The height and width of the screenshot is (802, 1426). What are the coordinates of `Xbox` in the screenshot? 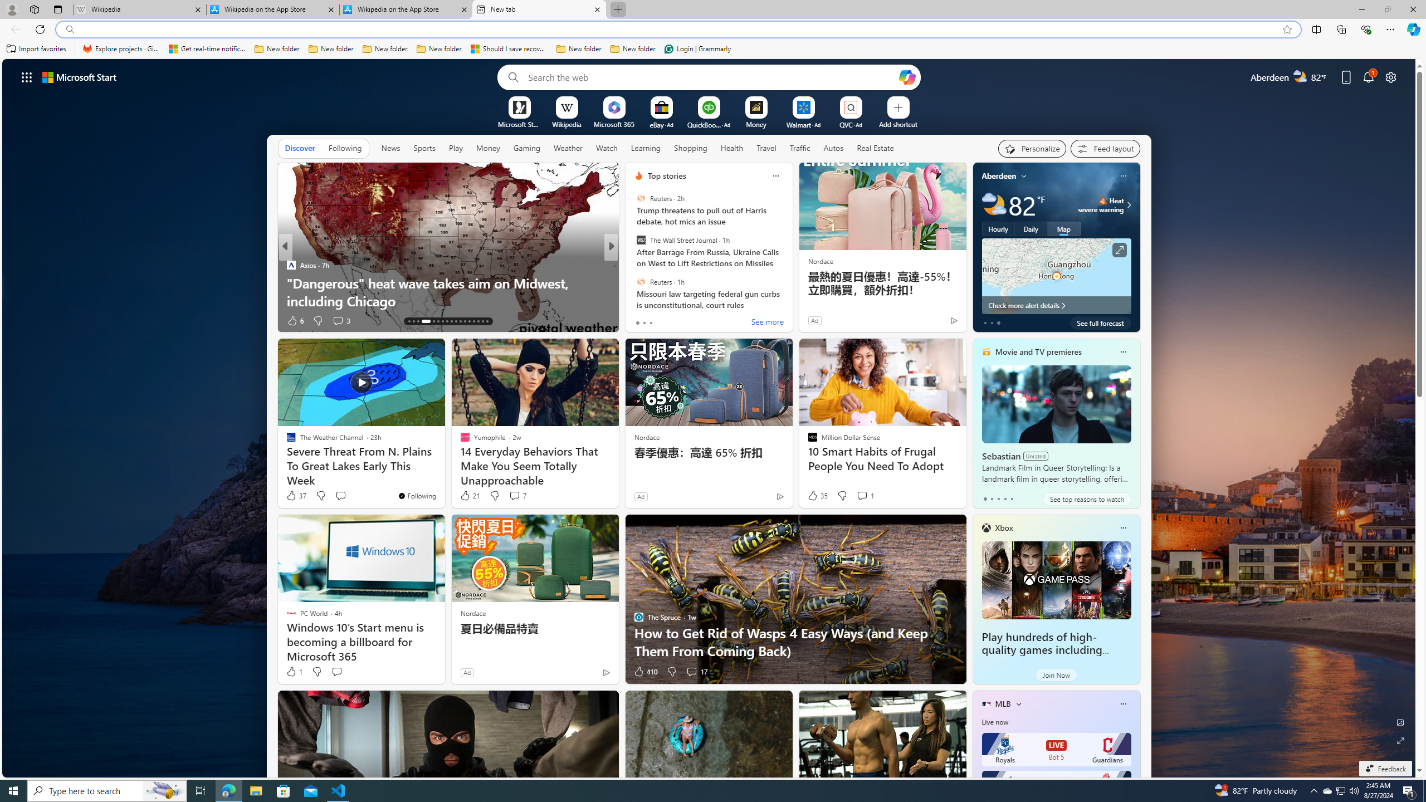 It's located at (1004, 528).